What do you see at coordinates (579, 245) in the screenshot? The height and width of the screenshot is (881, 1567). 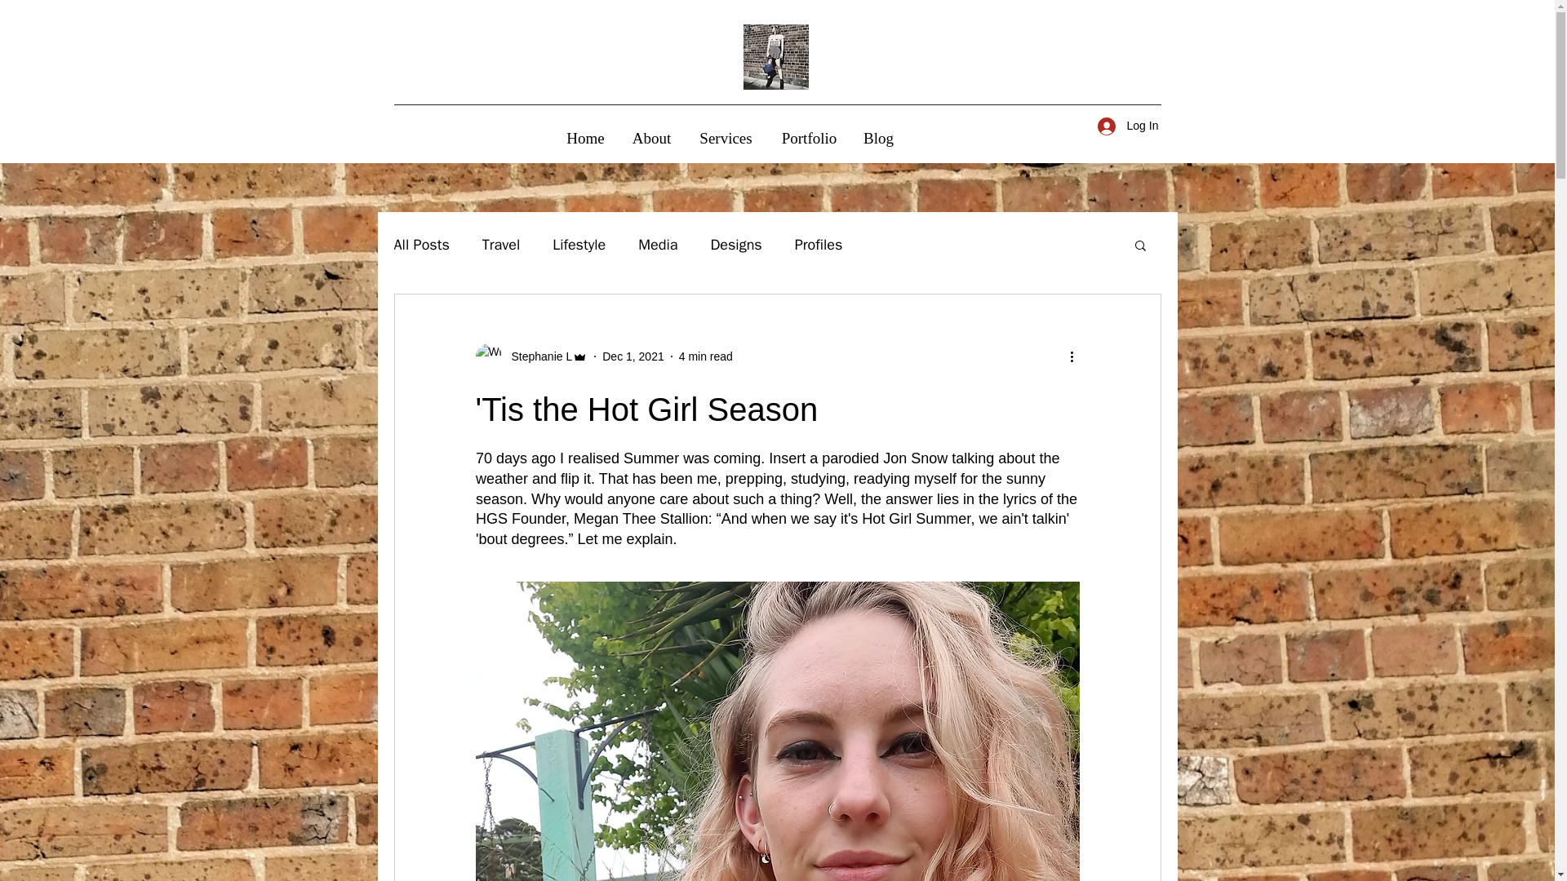 I see `Lifestyle` at bounding box center [579, 245].